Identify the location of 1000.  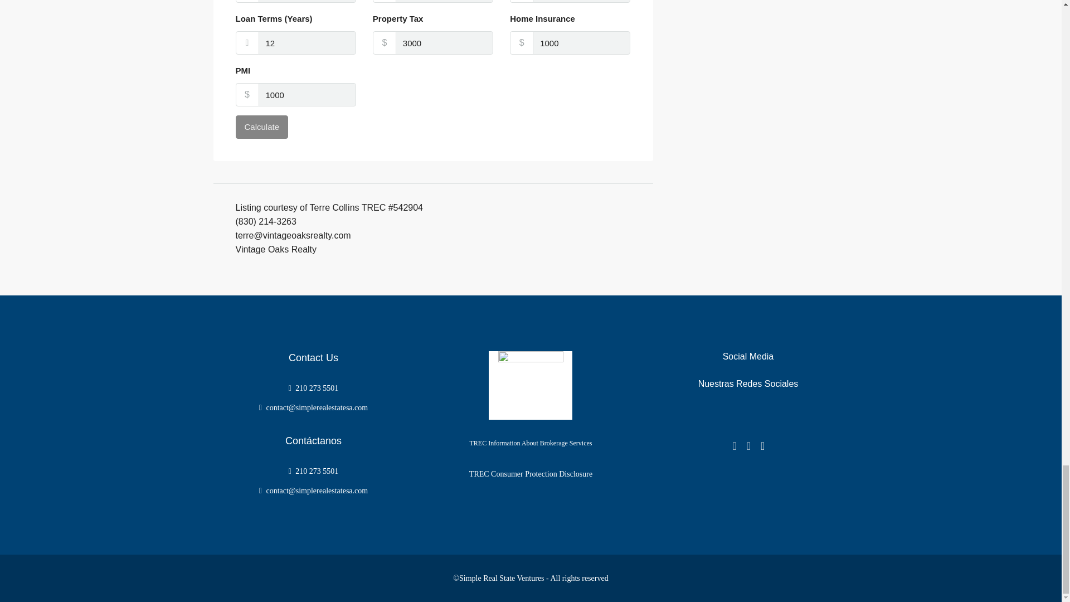
(308, 95).